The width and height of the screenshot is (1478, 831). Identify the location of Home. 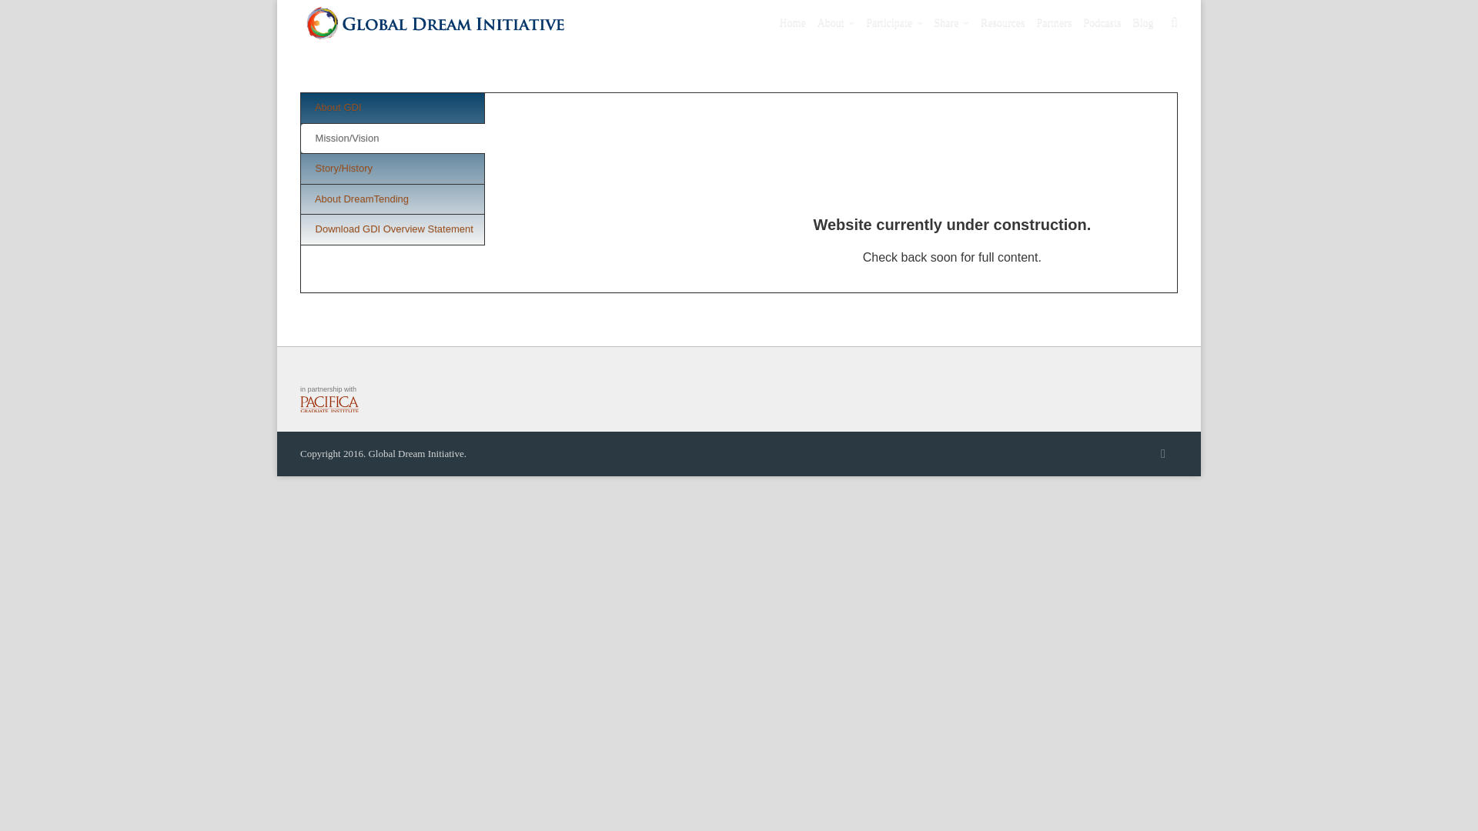
(792, 23).